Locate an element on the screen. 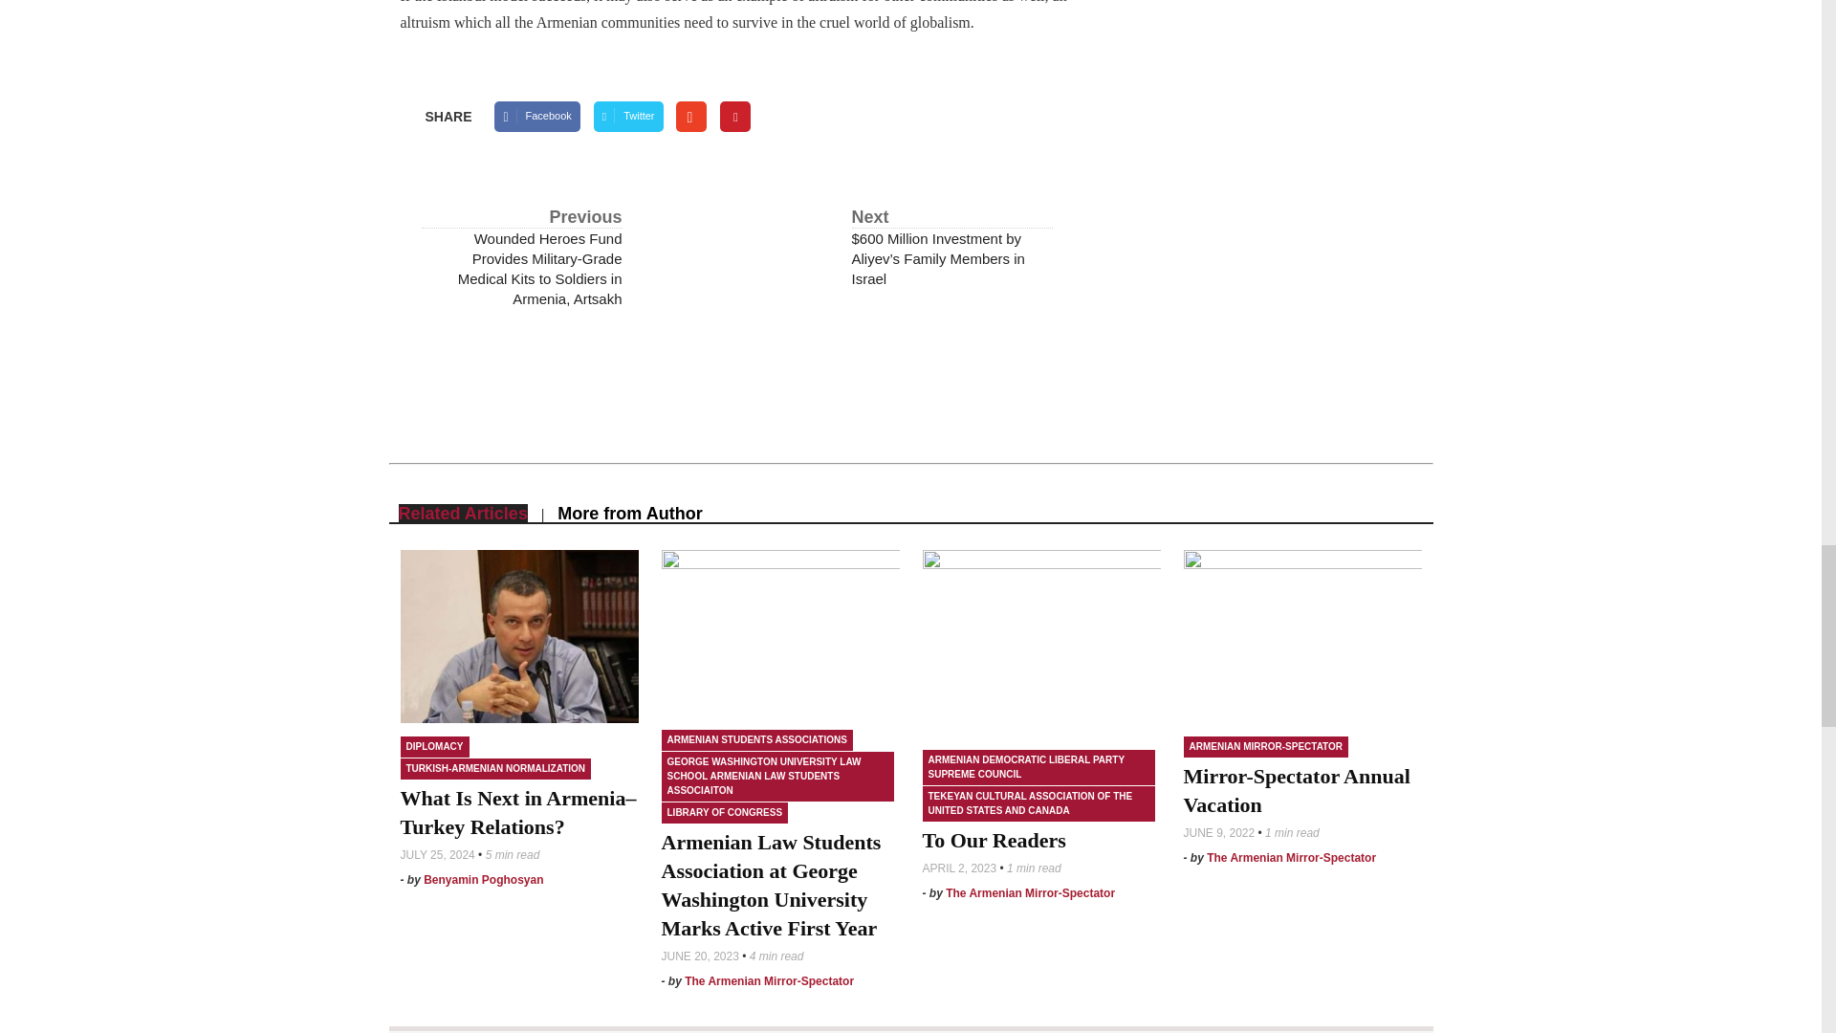 The width and height of the screenshot is (1836, 1033). To Our Readers is located at coordinates (993, 840).